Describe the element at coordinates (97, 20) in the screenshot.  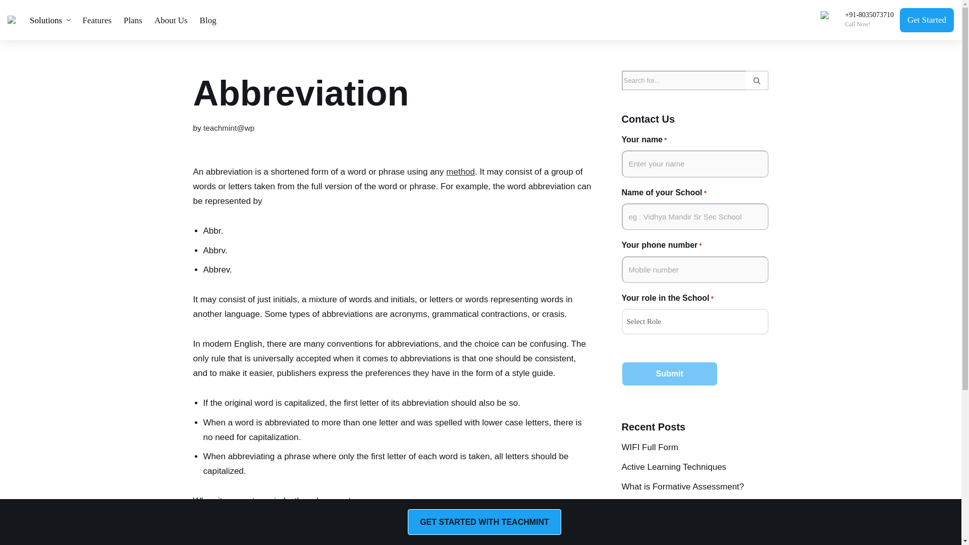
I see `Features` at that location.